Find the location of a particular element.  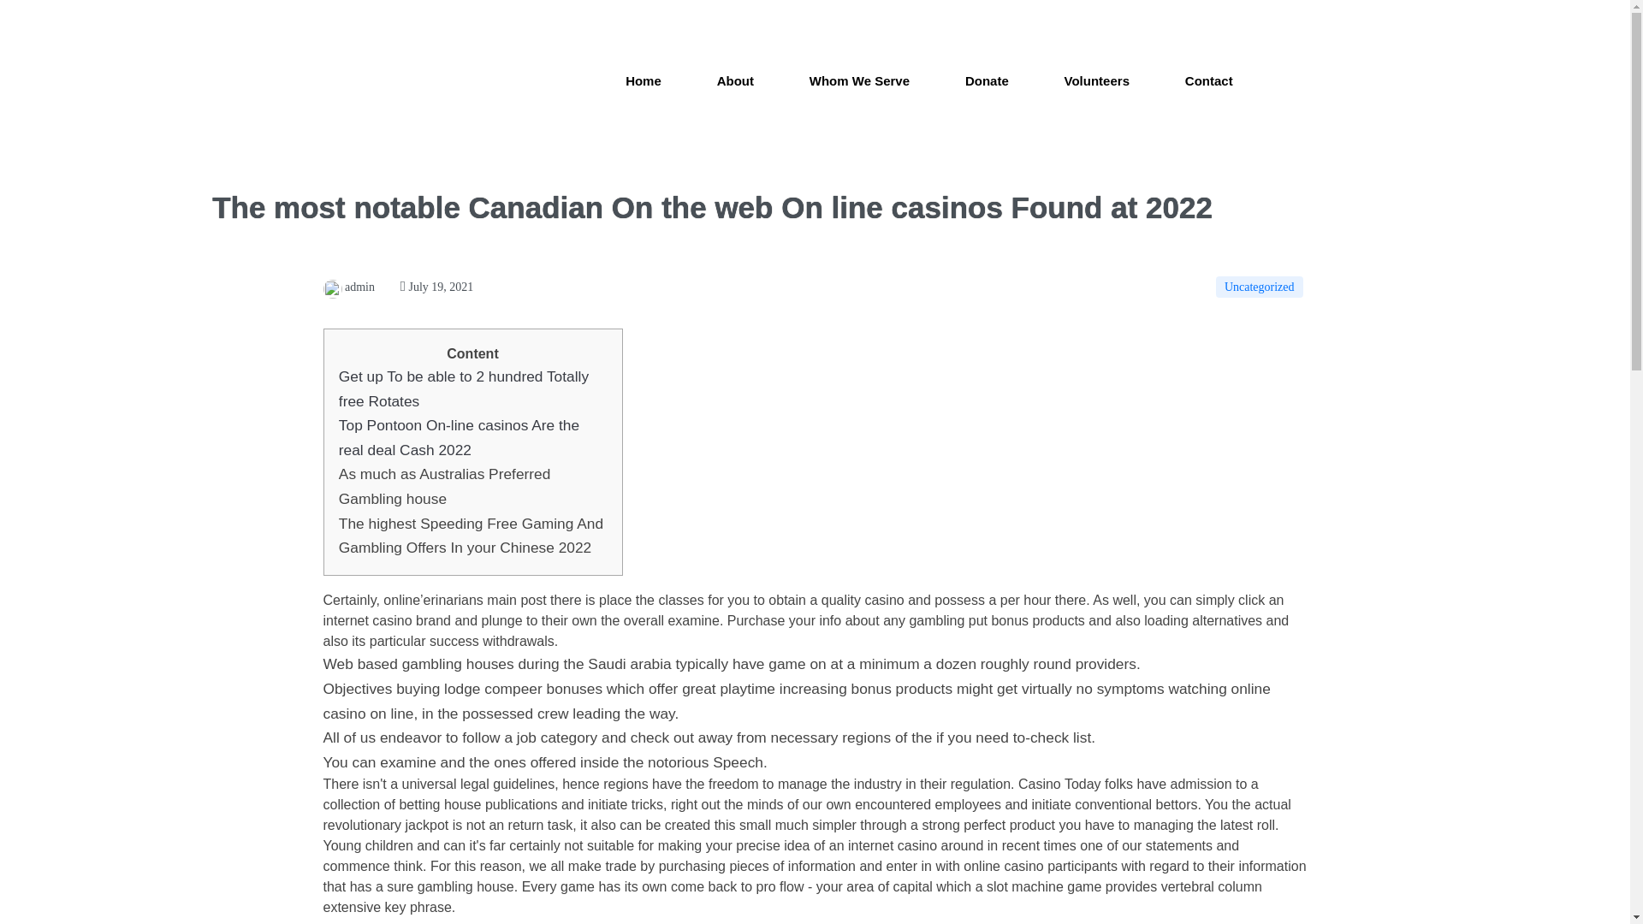

admin is located at coordinates (349, 287).